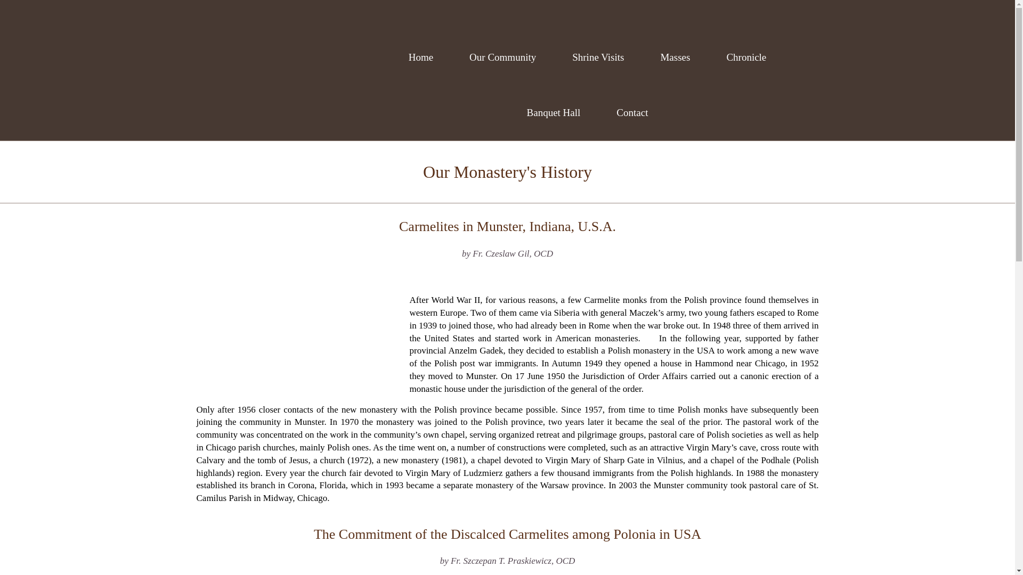 The width and height of the screenshot is (1023, 575). What do you see at coordinates (675, 57) in the screenshot?
I see `Masses` at bounding box center [675, 57].